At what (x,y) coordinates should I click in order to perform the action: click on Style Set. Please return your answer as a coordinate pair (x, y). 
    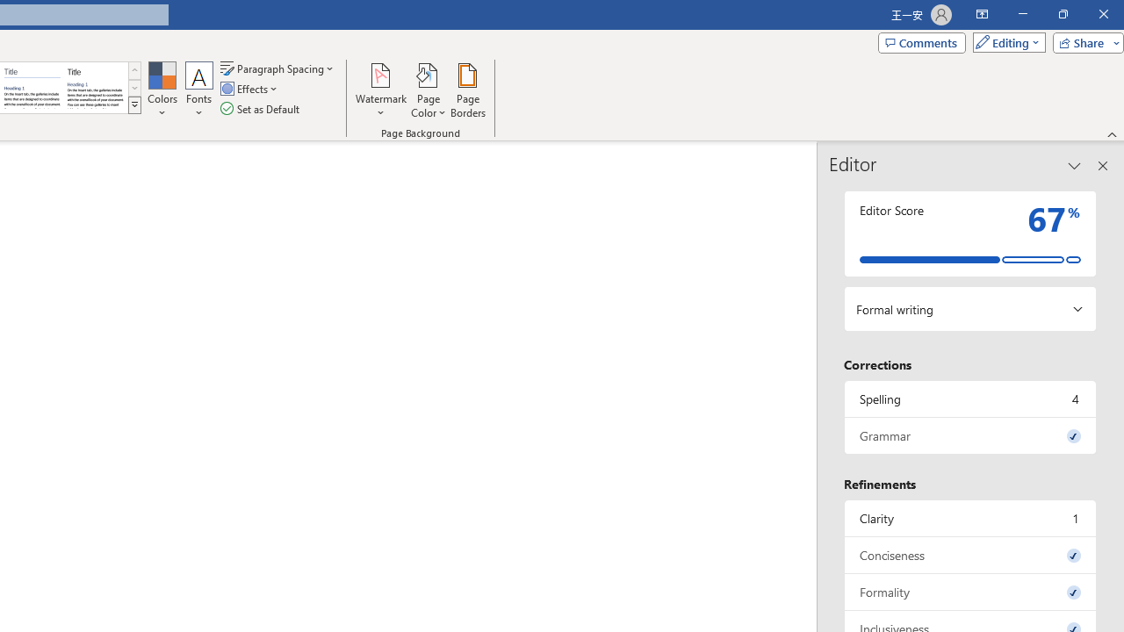
    Looking at the image, I should click on (134, 105).